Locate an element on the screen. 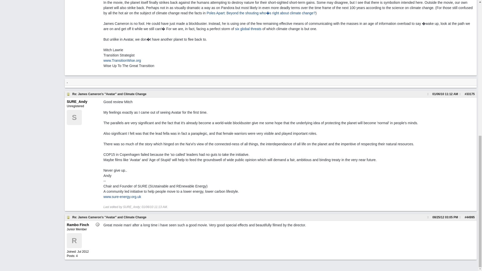 This screenshot has height=271, width=482. www.TransitionWise.org is located at coordinates (122, 60).